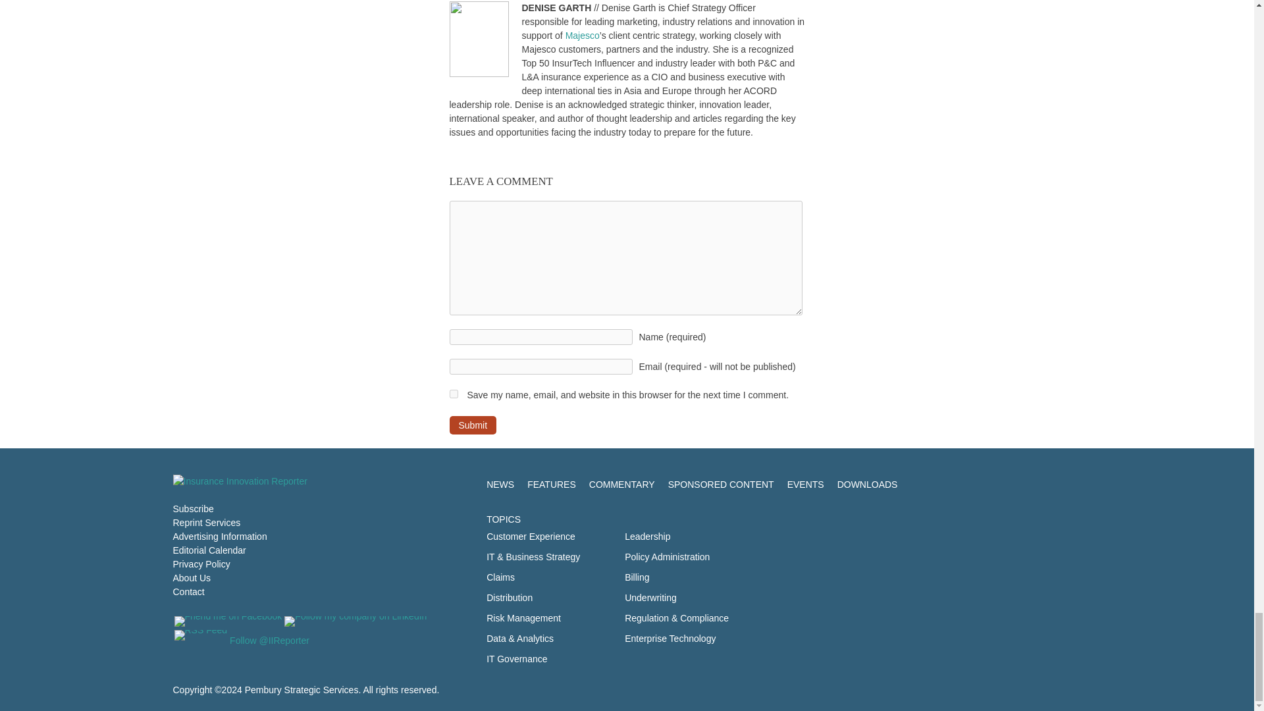  I want to click on RSS Feed, so click(200, 635).